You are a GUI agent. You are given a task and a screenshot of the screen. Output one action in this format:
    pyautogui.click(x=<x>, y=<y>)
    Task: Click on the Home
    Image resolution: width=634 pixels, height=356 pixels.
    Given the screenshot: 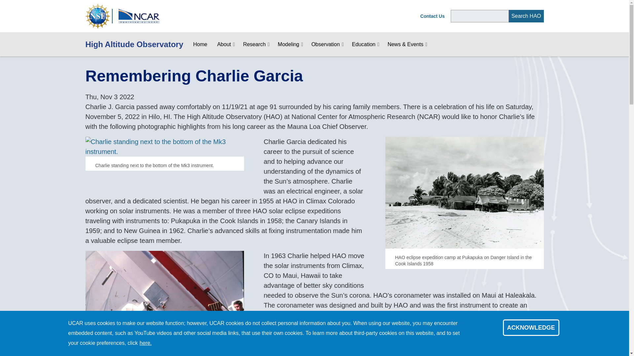 What is the action you would take?
    pyautogui.click(x=200, y=44)
    